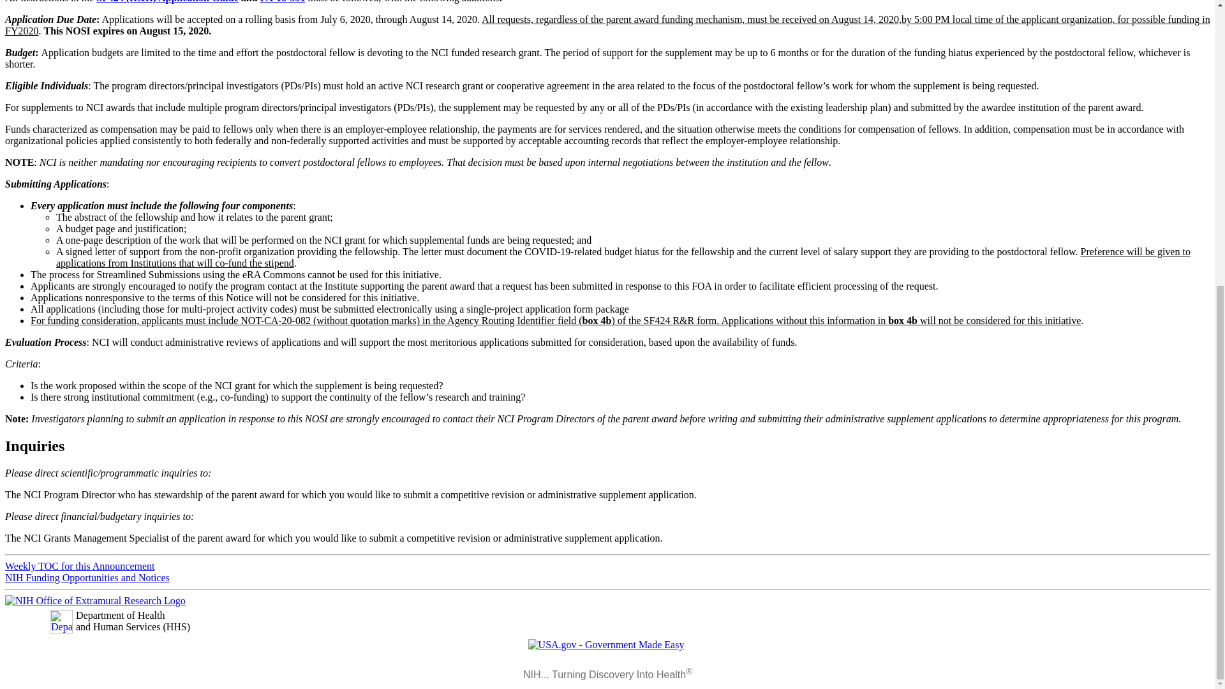  Describe the element at coordinates (87, 577) in the screenshot. I see `NIH Funding Opportunities and Notices` at that location.